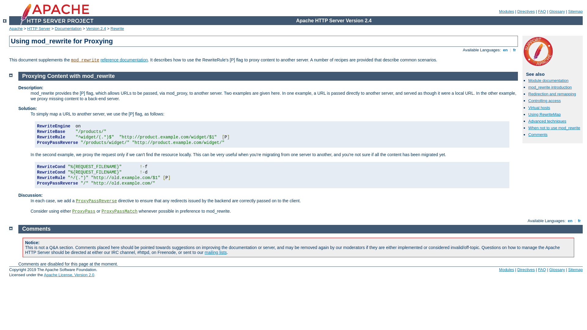 This screenshot has height=330, width=587. What do you see at coordinates (37, 229) in the screenshot?
I see `Comments` at bounding box center [37, 229].